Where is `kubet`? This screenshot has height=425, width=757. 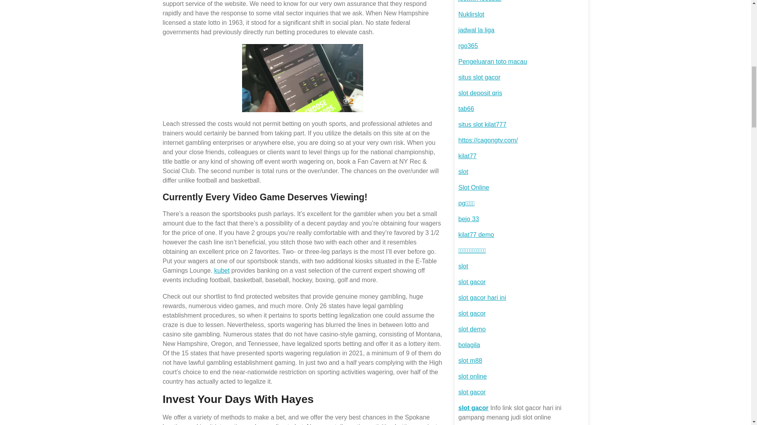 kubet is located at coordinates (222, 270).